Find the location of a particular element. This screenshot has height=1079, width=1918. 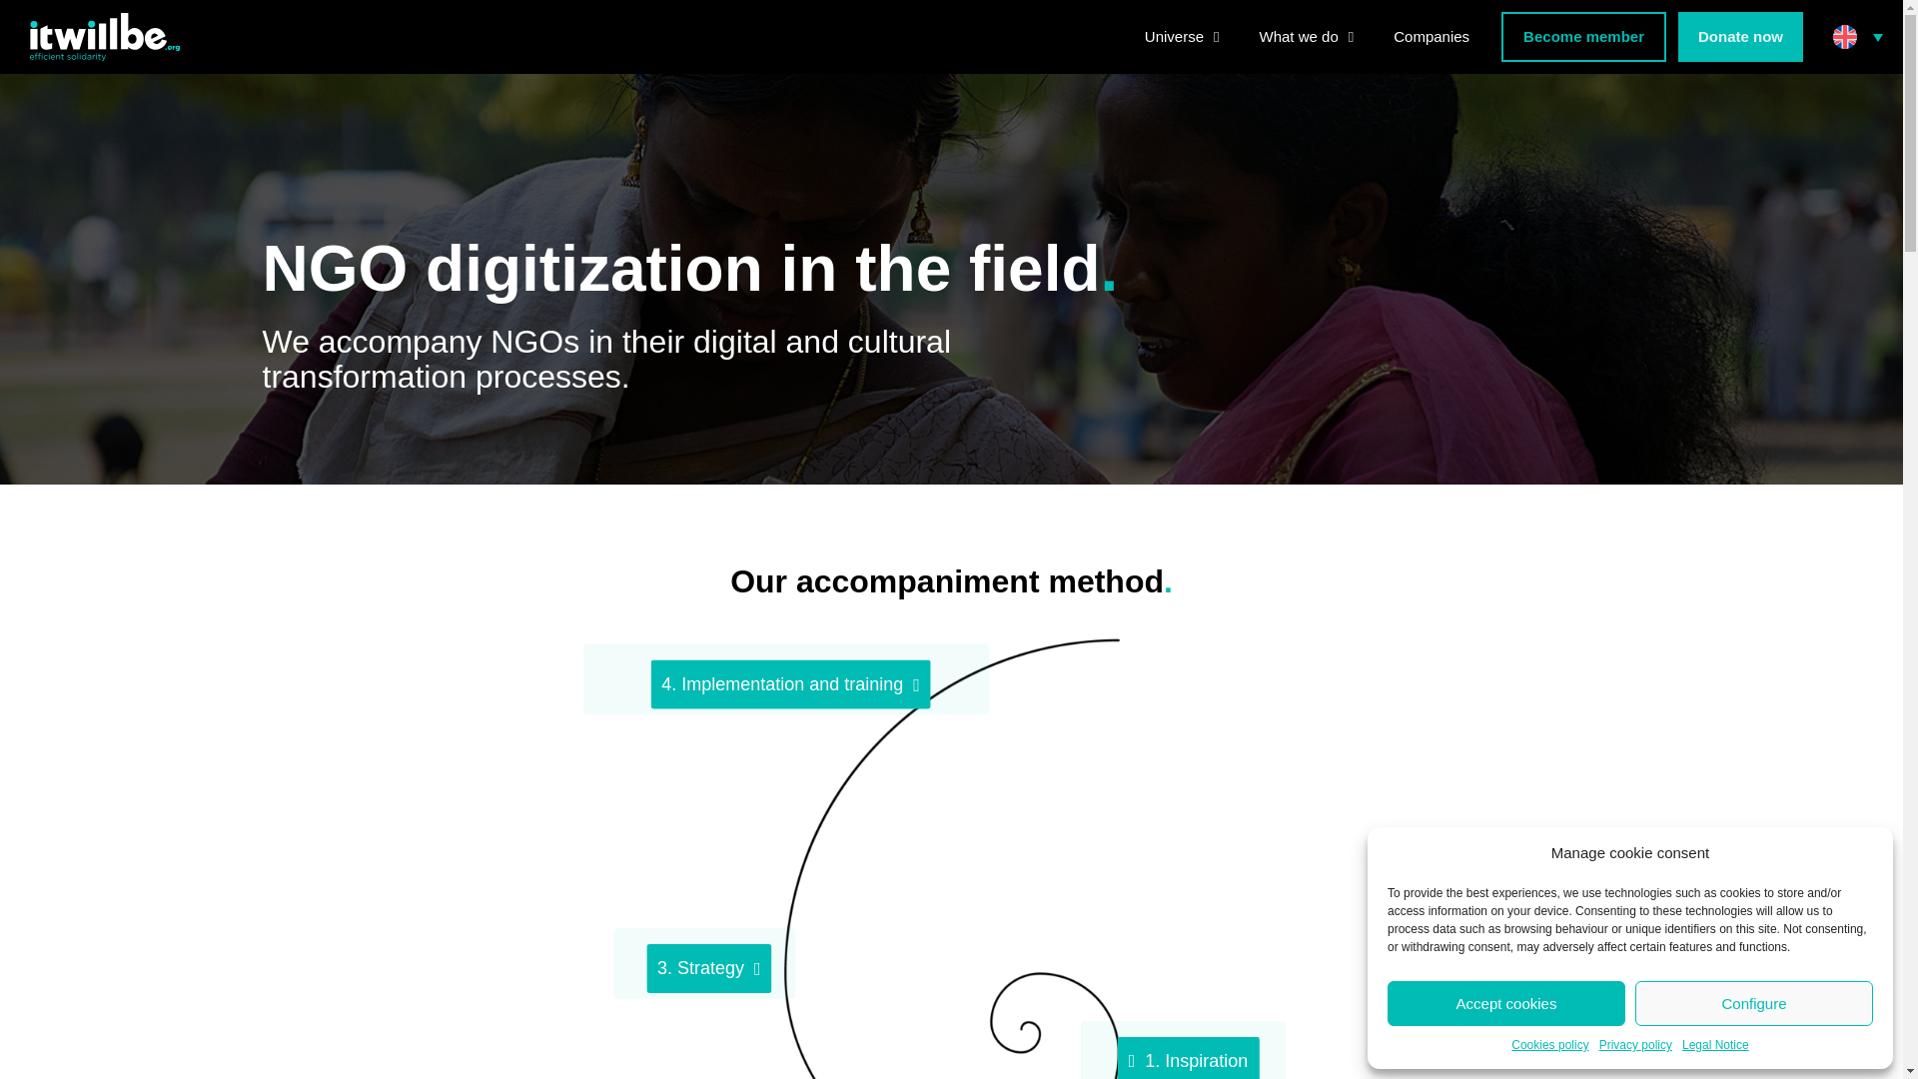

Configure is located at coordinates (1754, 1003).